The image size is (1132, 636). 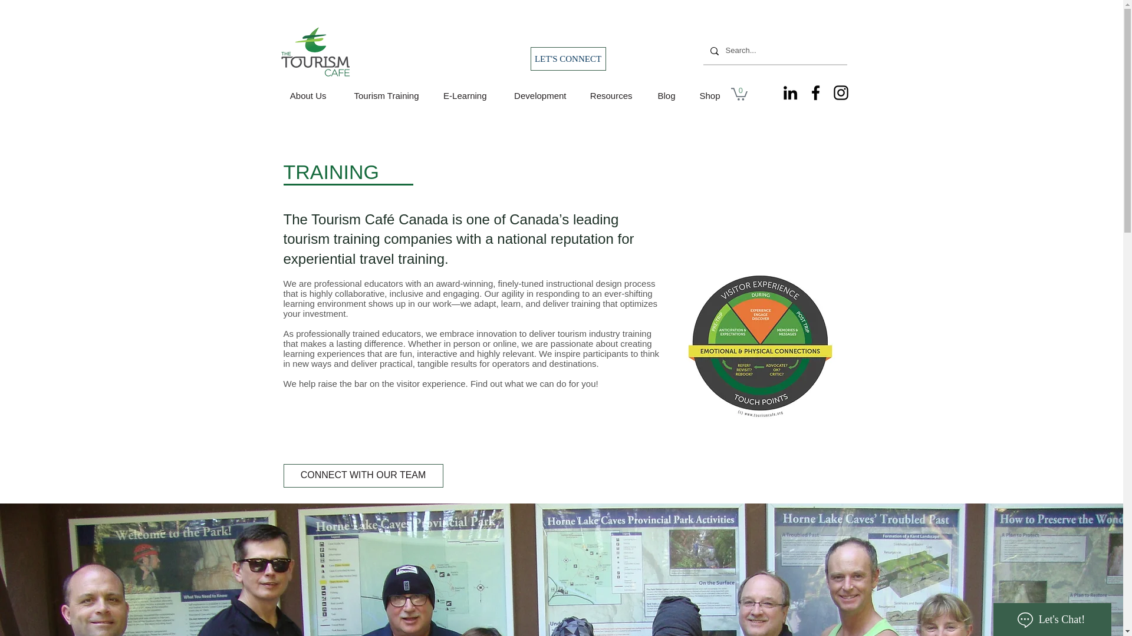 What do you see at coordinates (706, 95) in the screenshot?
I see `Shop` at bounding box center [706, 95].